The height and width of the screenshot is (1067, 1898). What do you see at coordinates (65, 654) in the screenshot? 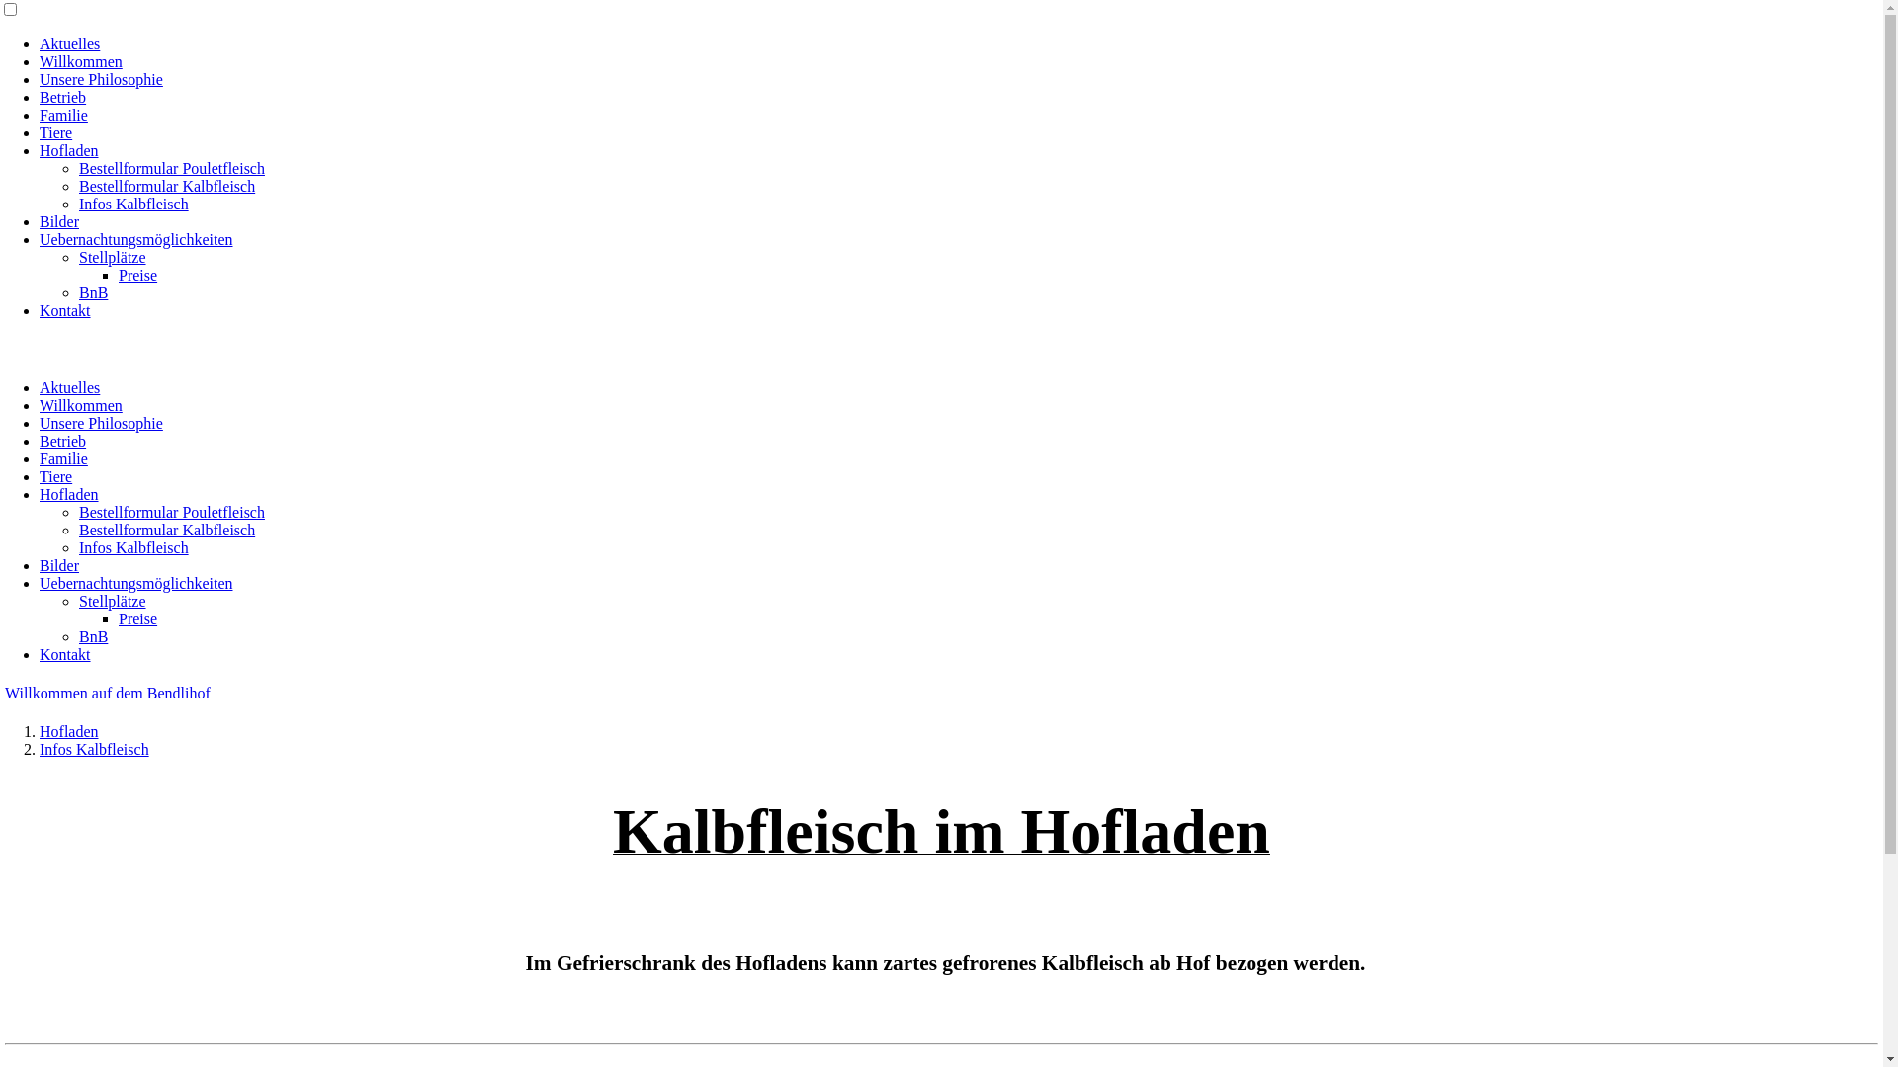
I see `Kontakt` at bounding box center [65, 654].